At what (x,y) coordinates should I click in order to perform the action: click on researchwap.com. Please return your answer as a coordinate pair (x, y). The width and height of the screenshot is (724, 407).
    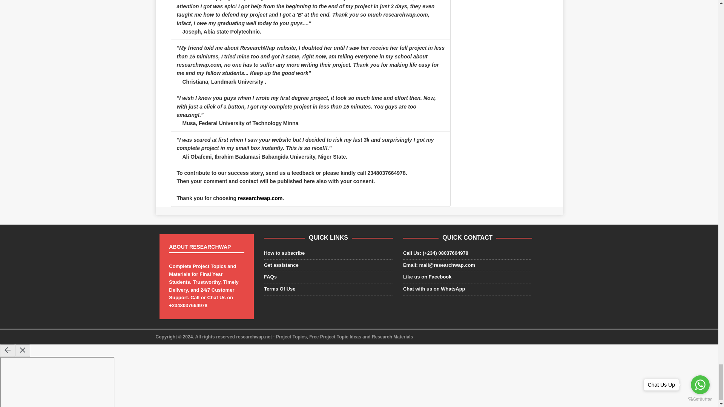
    Looking at the image, I should click on (260, 198).